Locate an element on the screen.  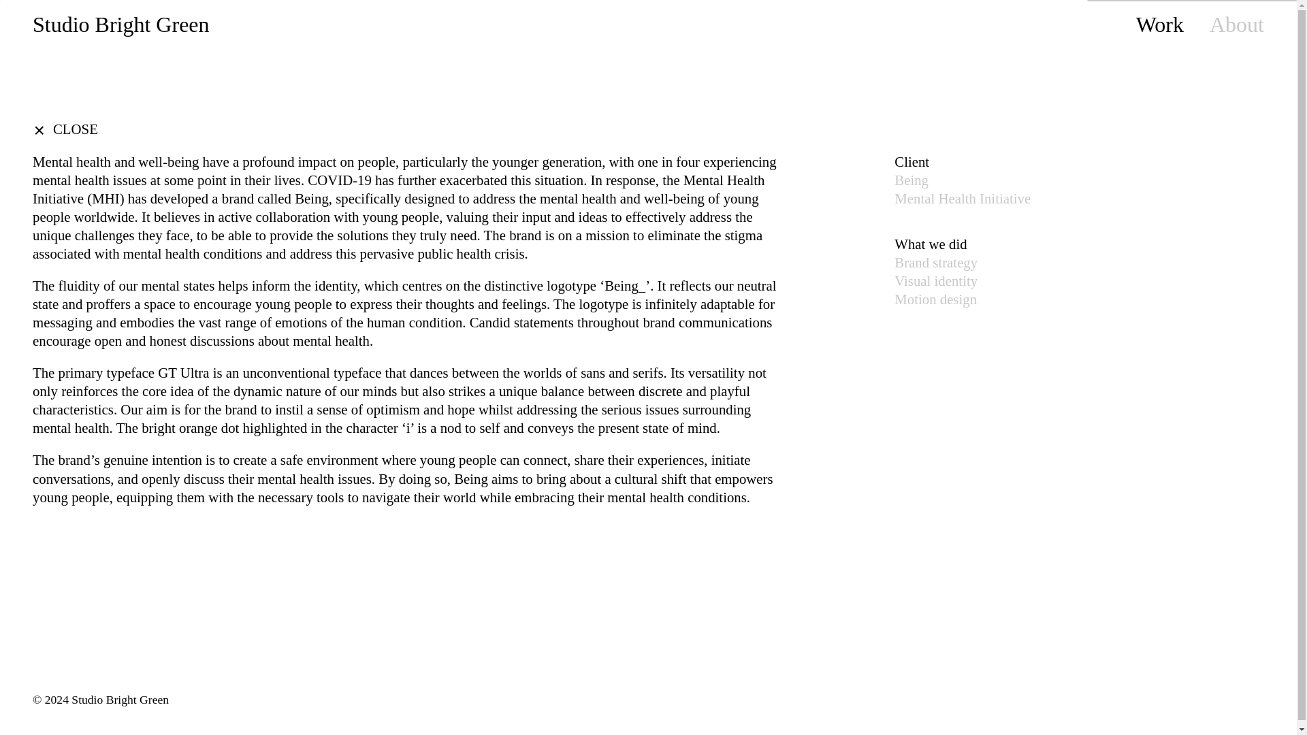
Studio Bright Green is located at coordinates (121, 24).